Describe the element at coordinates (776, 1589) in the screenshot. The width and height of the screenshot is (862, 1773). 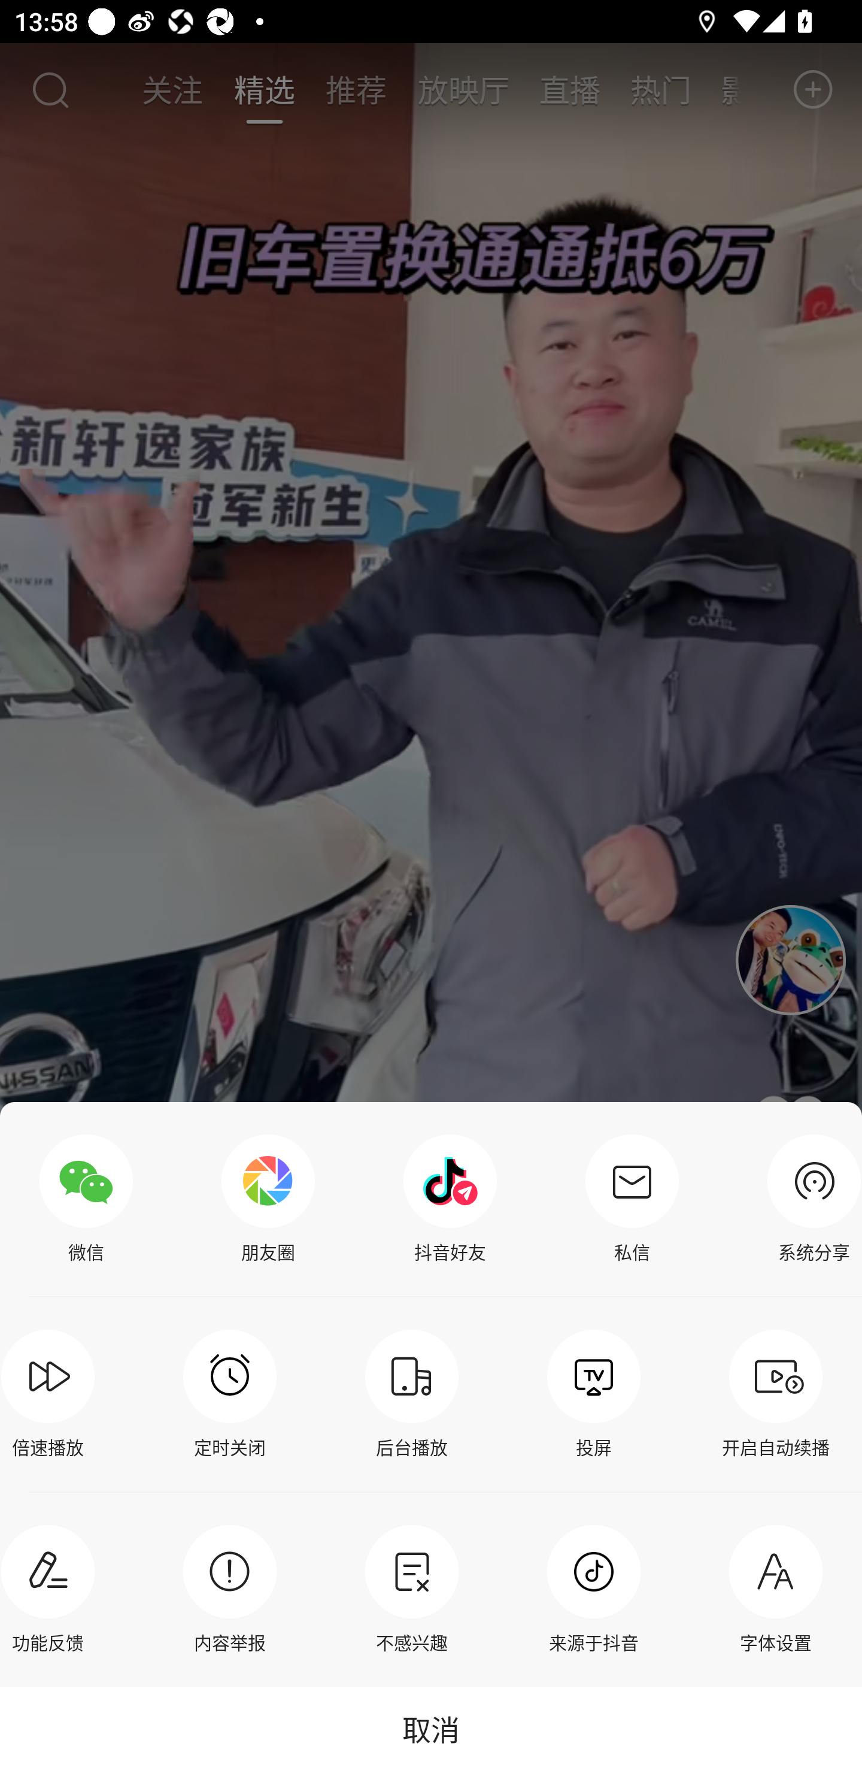
I see `字体设置` at that location.